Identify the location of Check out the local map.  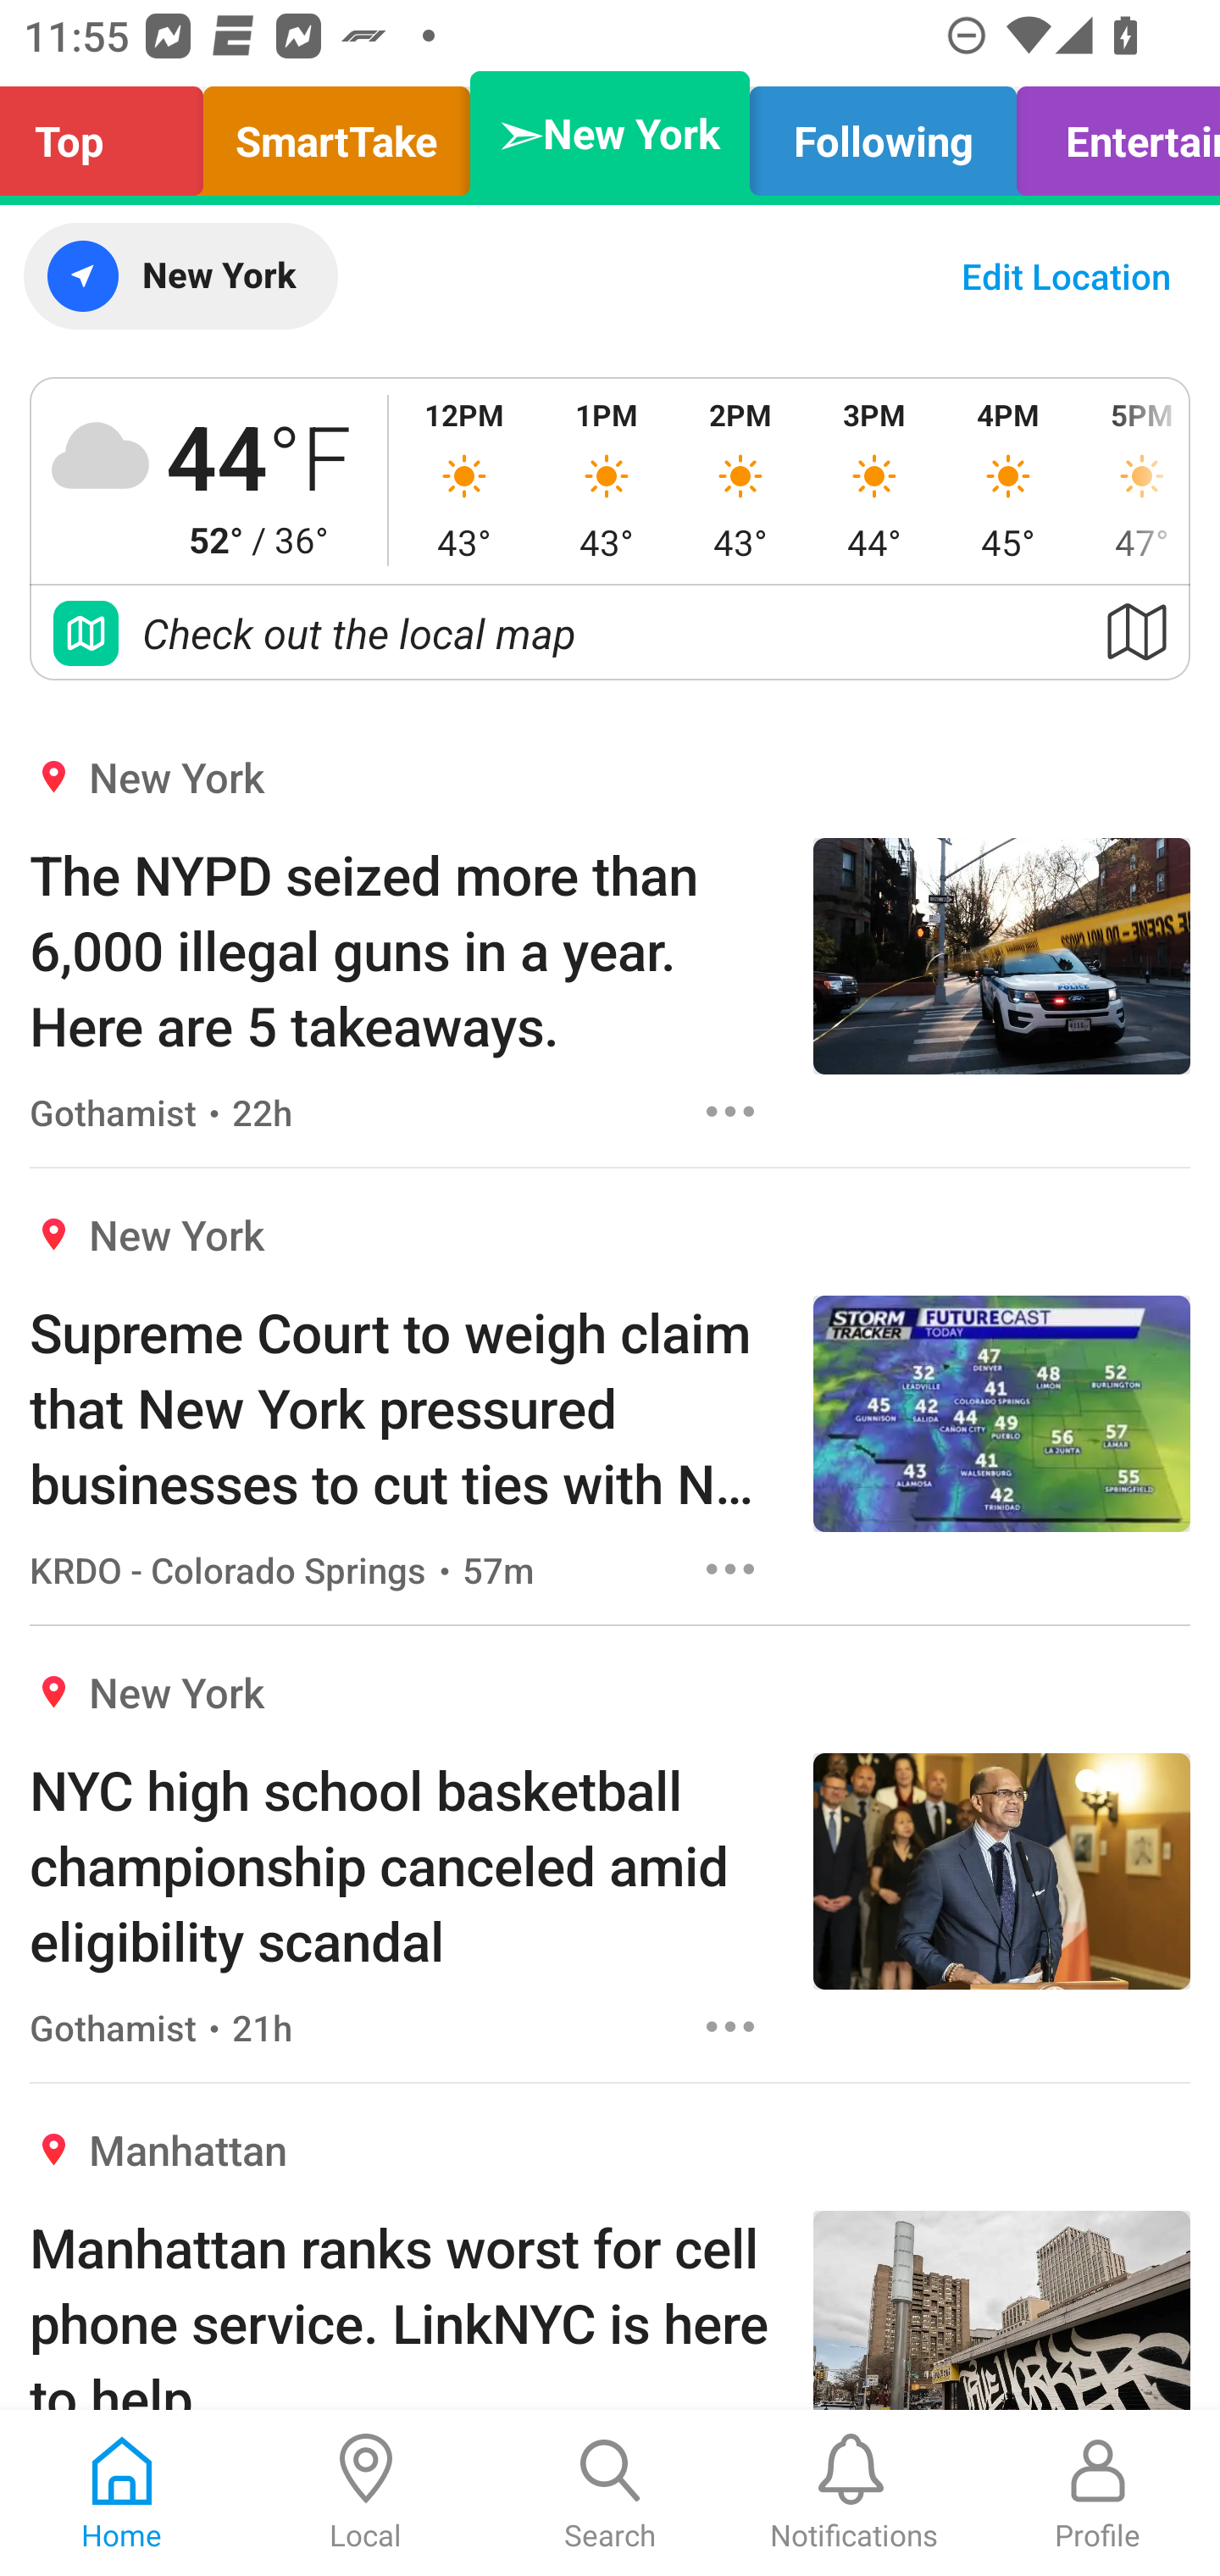
(610, 632).